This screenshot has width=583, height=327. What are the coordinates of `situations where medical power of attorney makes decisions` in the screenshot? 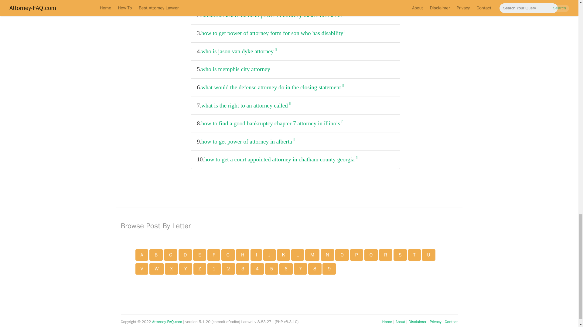 It's located at (273, 15).